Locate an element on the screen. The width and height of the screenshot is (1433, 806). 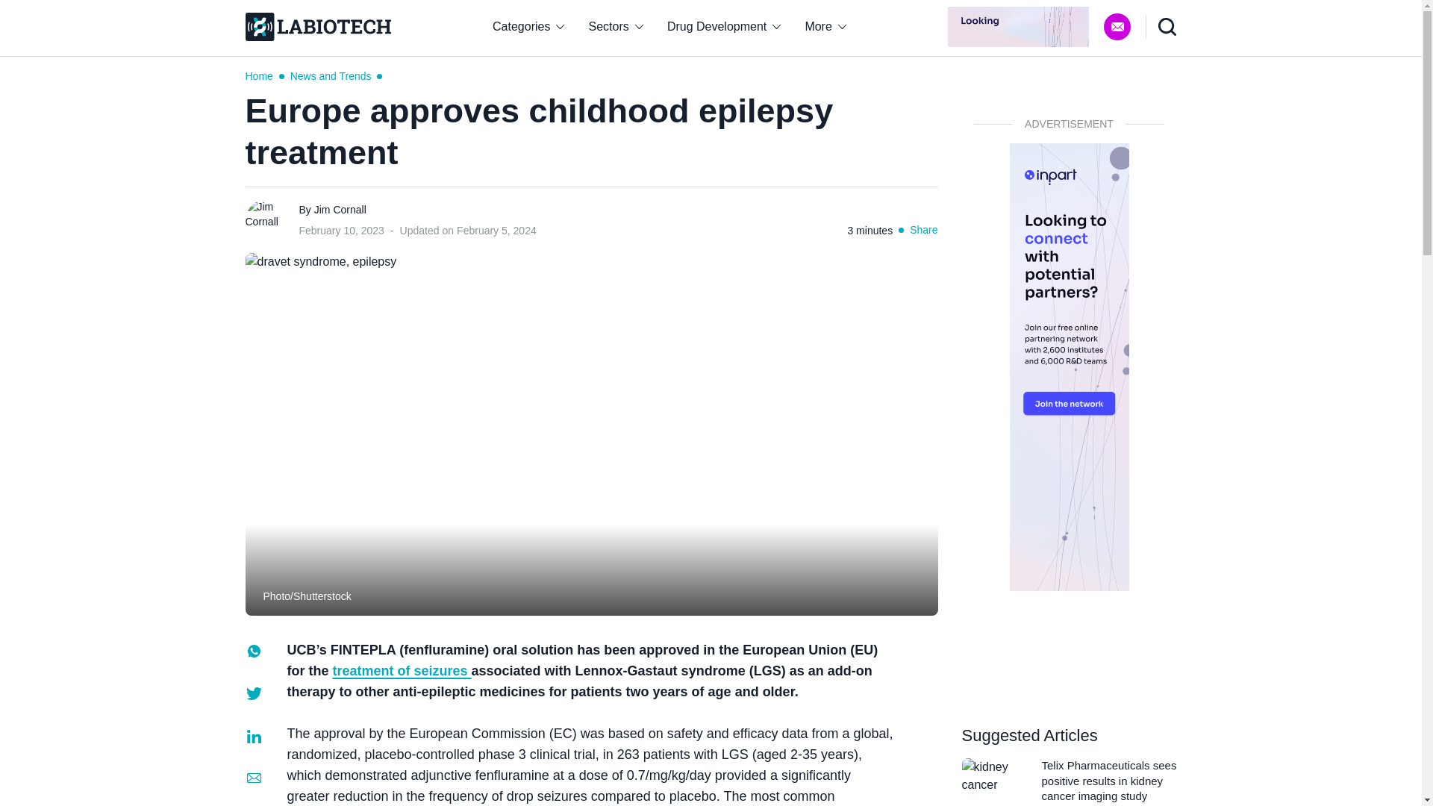
Sectors is located at coordinates (616, 27).